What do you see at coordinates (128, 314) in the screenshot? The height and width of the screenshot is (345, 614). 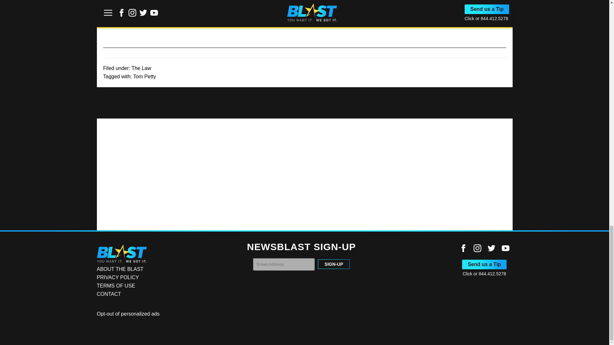 I see `Opt-out of personalized ads` at bounding box center [128, 314].